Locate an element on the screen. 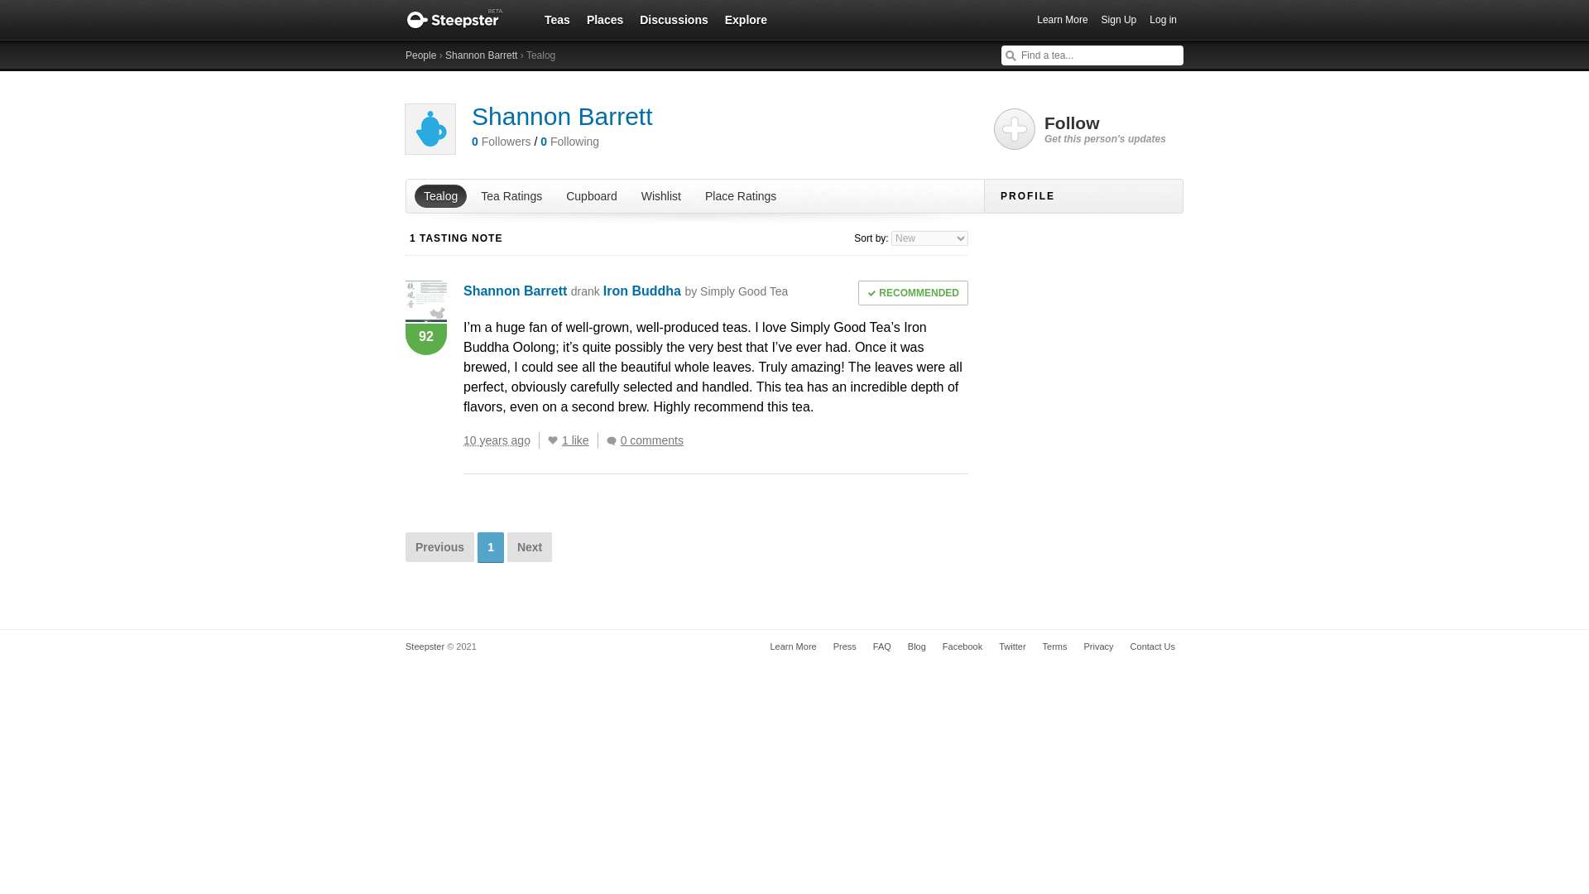 The height and width of the screenshot is (894, 1589). Cupboard is located at coordinates (592, 195).